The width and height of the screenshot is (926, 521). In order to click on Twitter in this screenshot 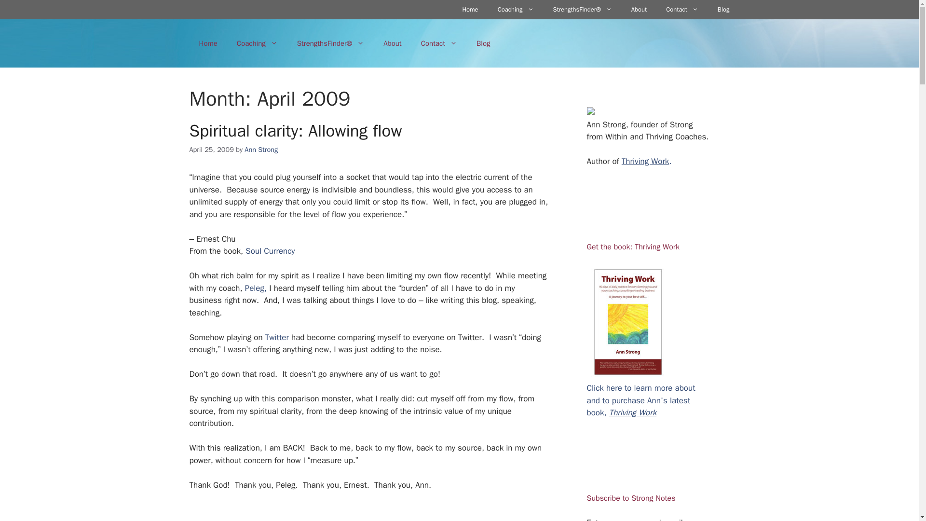, I will do `click(277, 337)`.